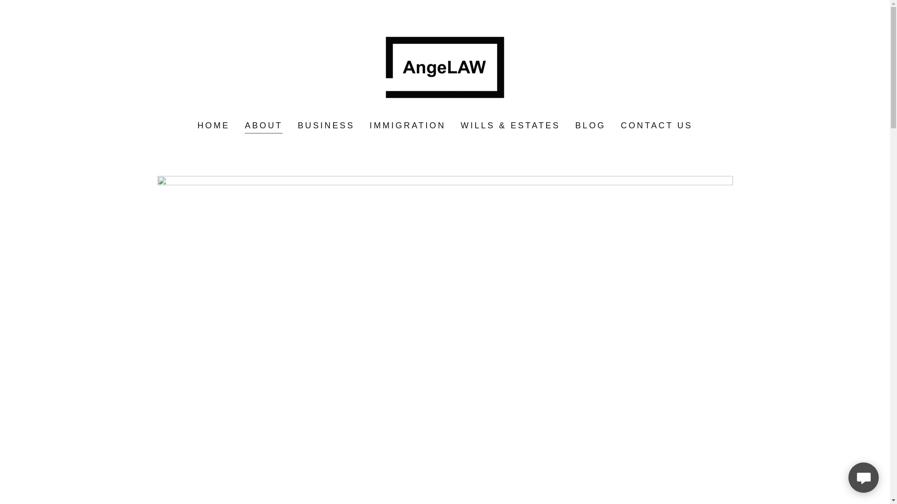 The image size is (897, 504). What do you see at coordinates (407, 126) in the screenshot?
I see `IMMIGRATION` at bounding box center [407, 126].